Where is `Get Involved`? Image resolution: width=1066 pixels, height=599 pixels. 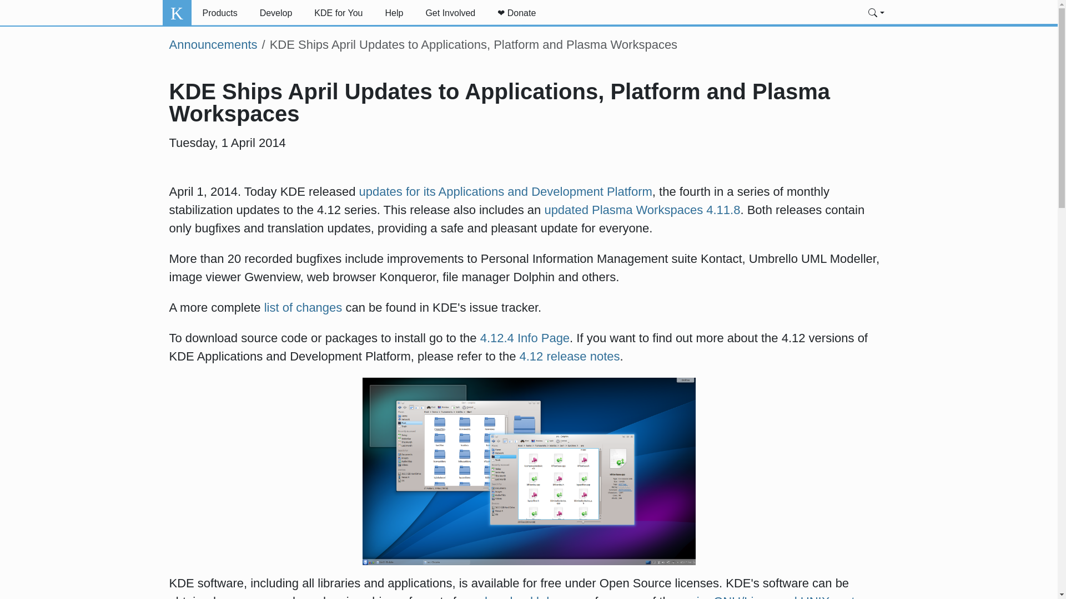 Get Involved is located at coordinates (450, 13).